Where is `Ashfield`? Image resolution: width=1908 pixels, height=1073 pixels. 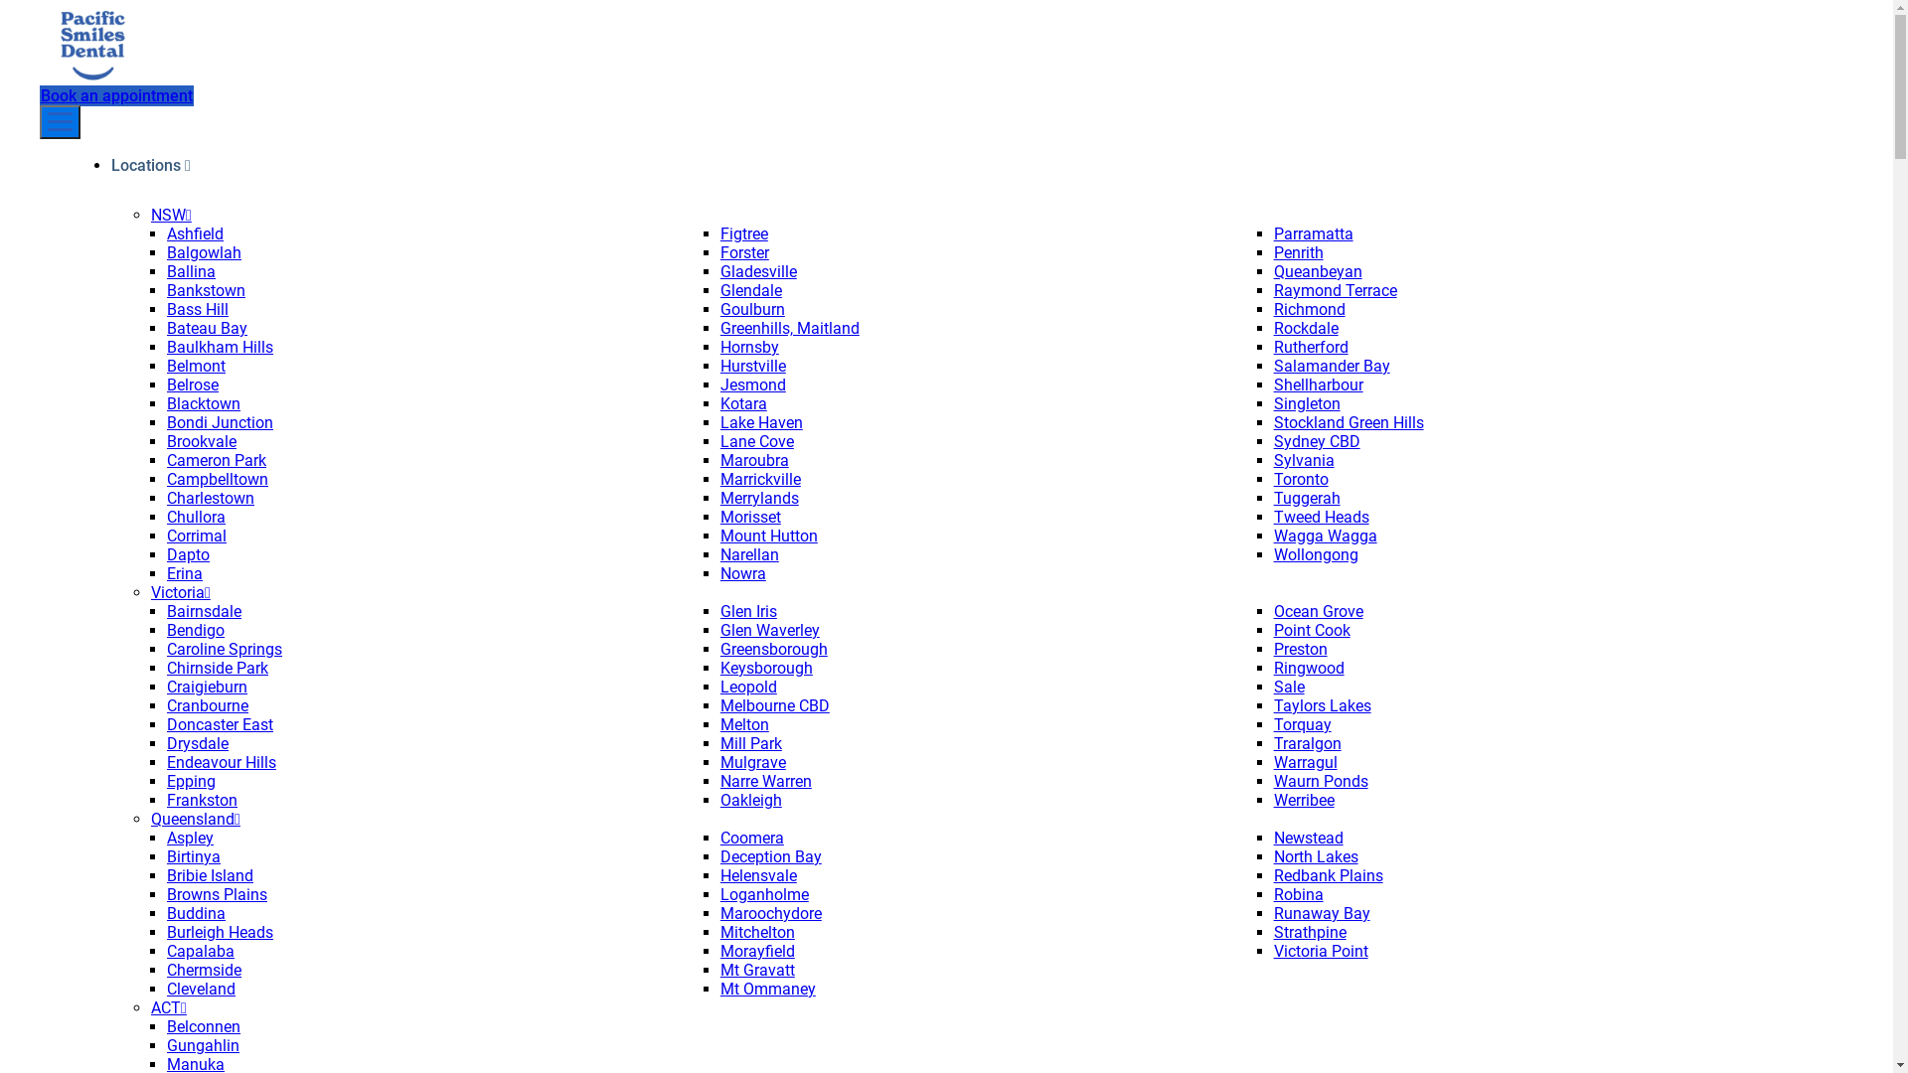
Ashfield is located at coordinates (195, 234).